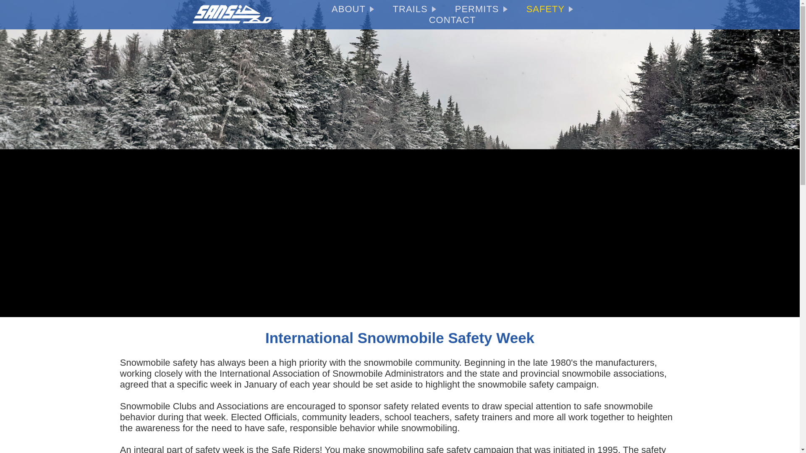 Image resolution: width=806 pixels, height=453 pixels. Describe the element at coordinates (414, 10) in the screenshot. I see `TRAILS` at that location.